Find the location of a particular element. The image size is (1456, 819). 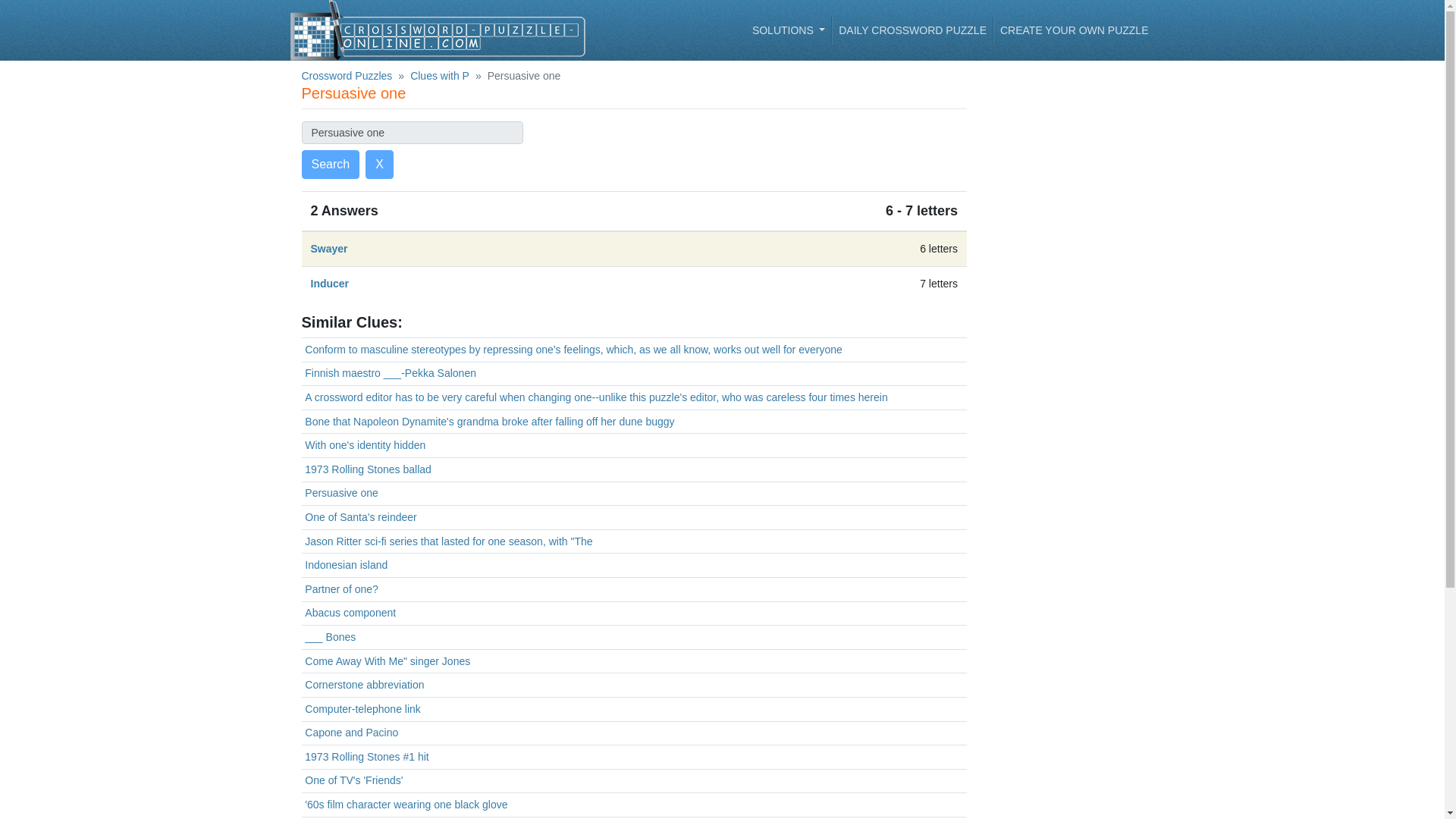

'60s film character wearing one black glove is located at coordinates (405, 805).